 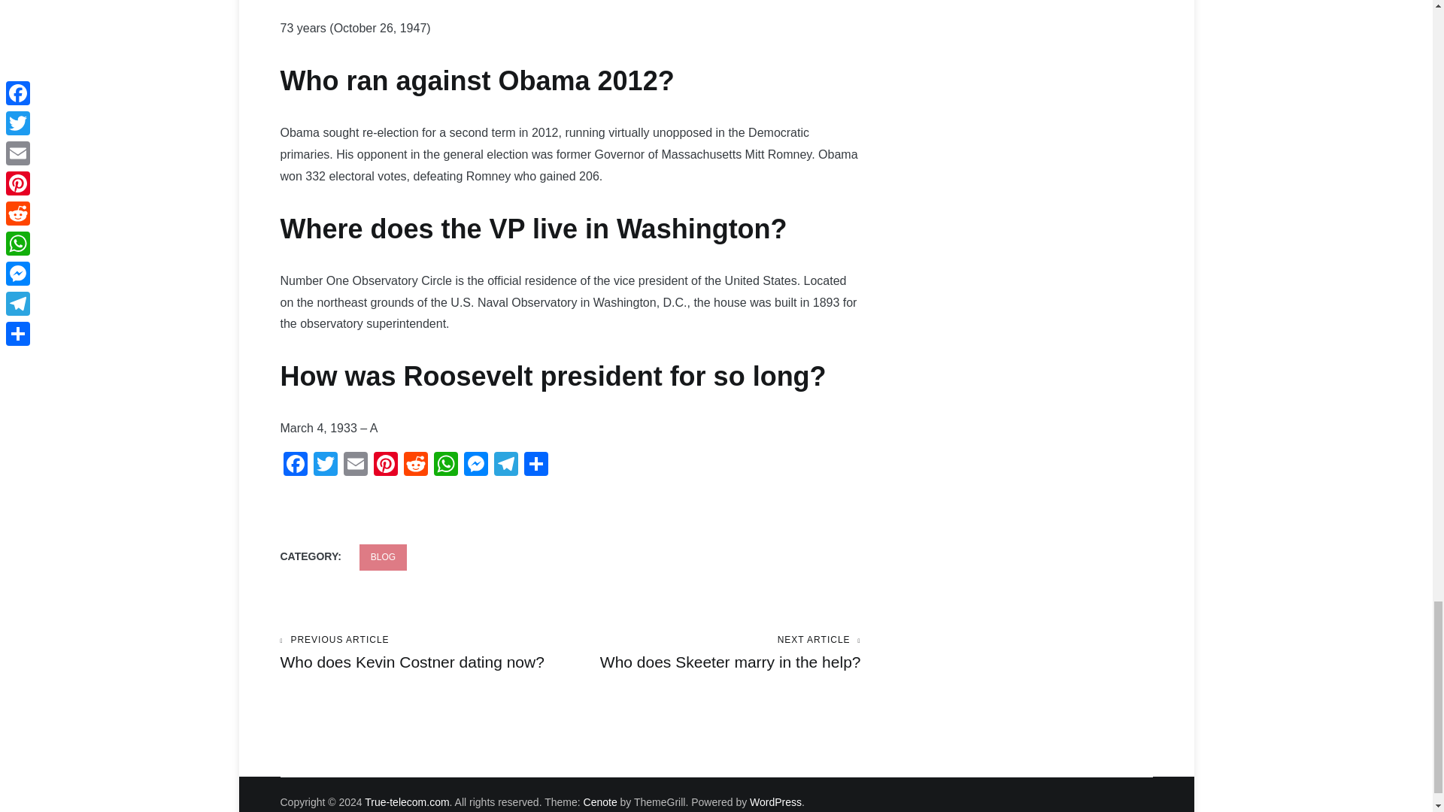 I want to click on Twitter, so click(x=325, y=465).